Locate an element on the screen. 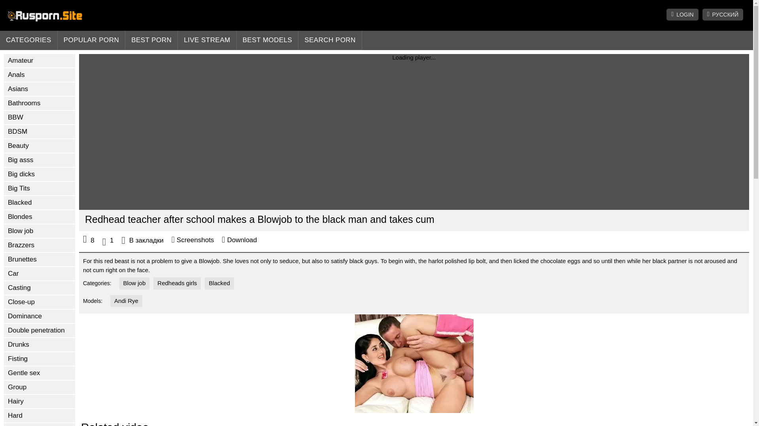 The width and height of the screenshot is (759, 426). Blondes is located at coordinates (40, 217).